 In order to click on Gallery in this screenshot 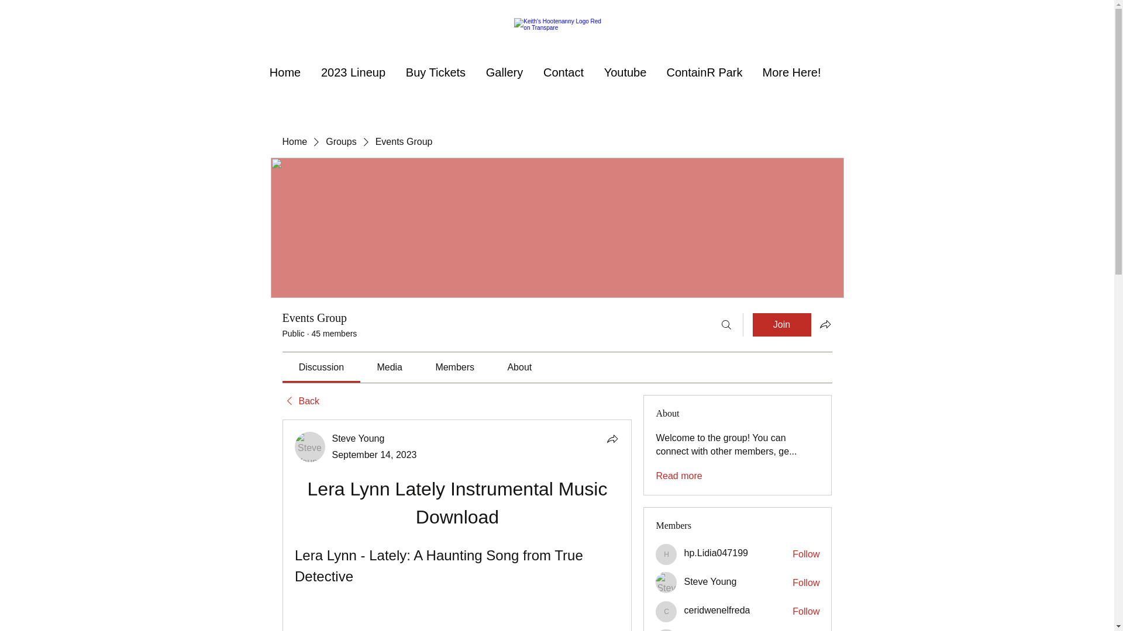, I will do `click(505, 72)`.